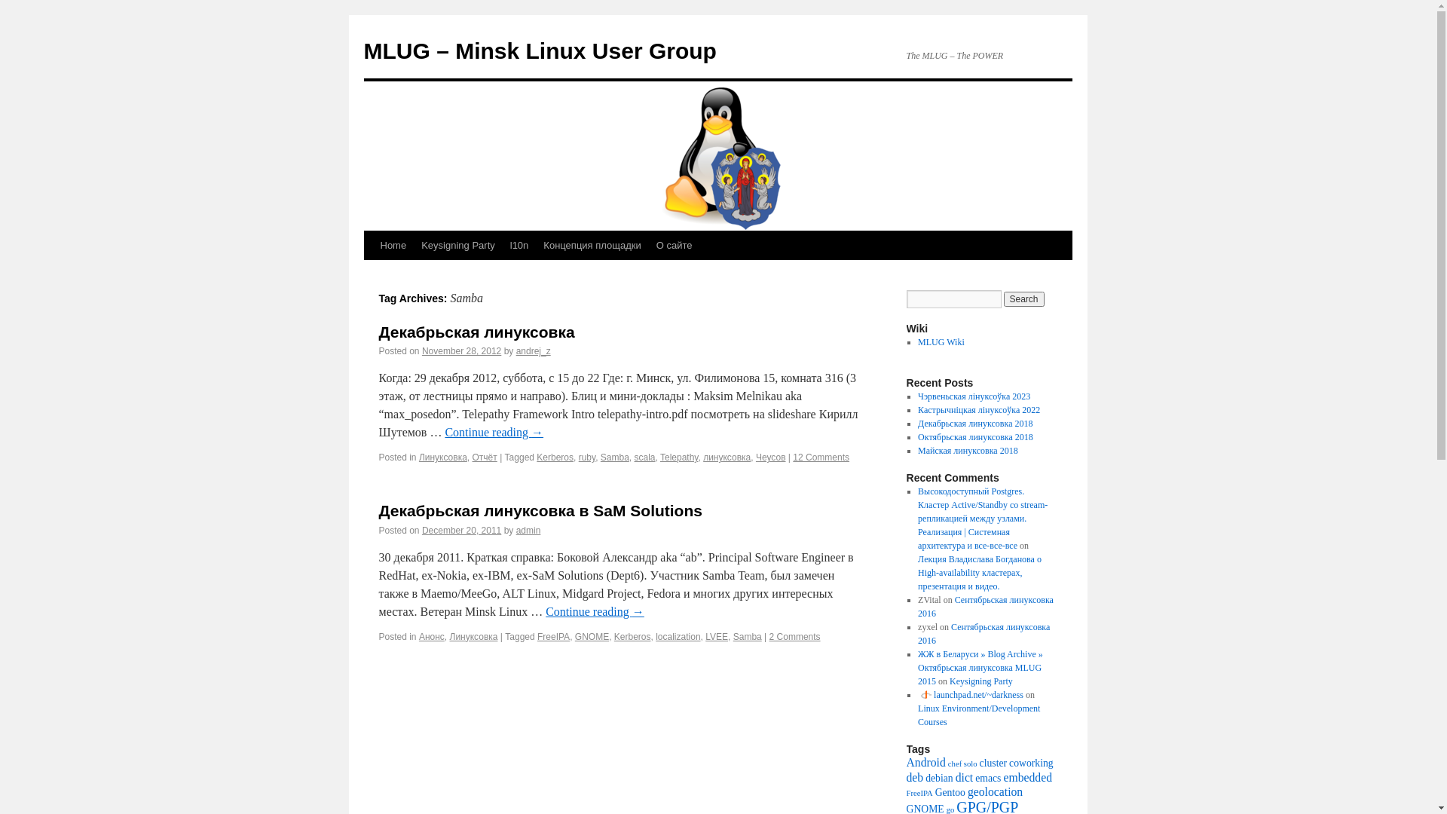 Image resolution: width=1447 pixels, height=814 pixels. I want to click on Android, so click(925, 763).